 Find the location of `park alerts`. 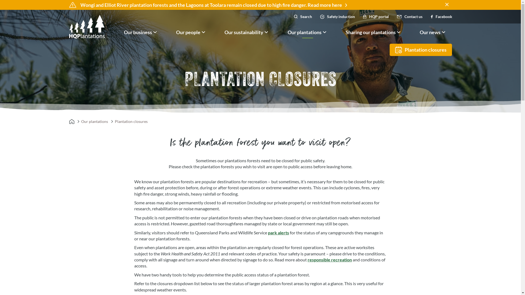

park alerts is located at coordinates (278, 233).